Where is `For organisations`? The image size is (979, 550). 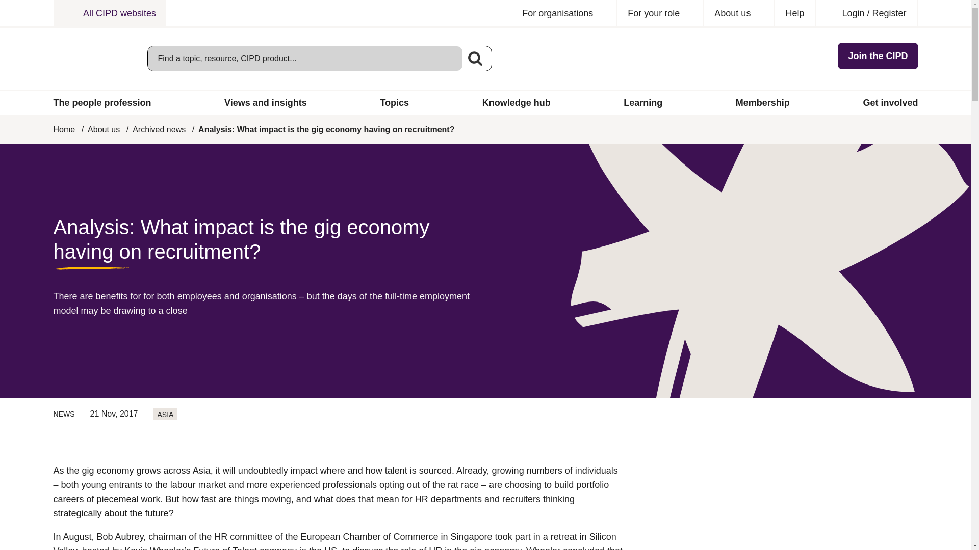 For organisations is located at coordinates (564, 13).